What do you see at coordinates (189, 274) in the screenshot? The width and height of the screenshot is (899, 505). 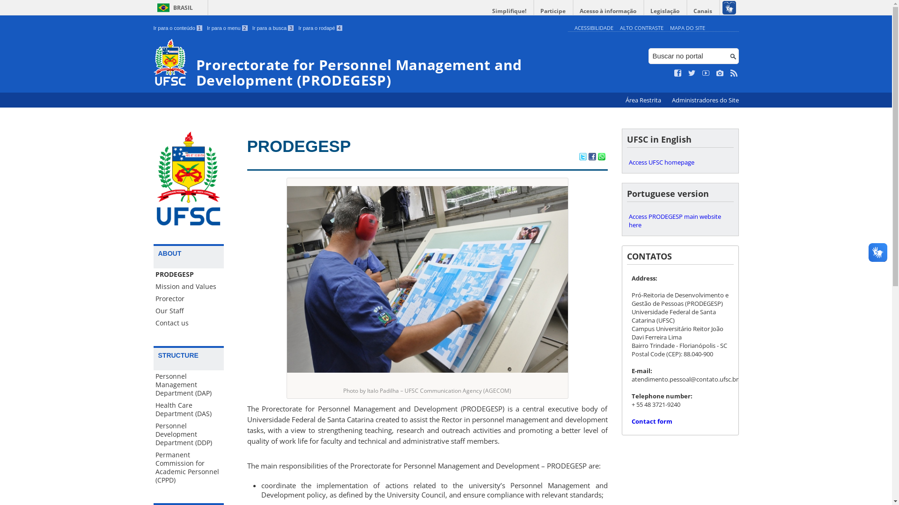 I see `PRODEGESP` at bounding box center [189, 274].